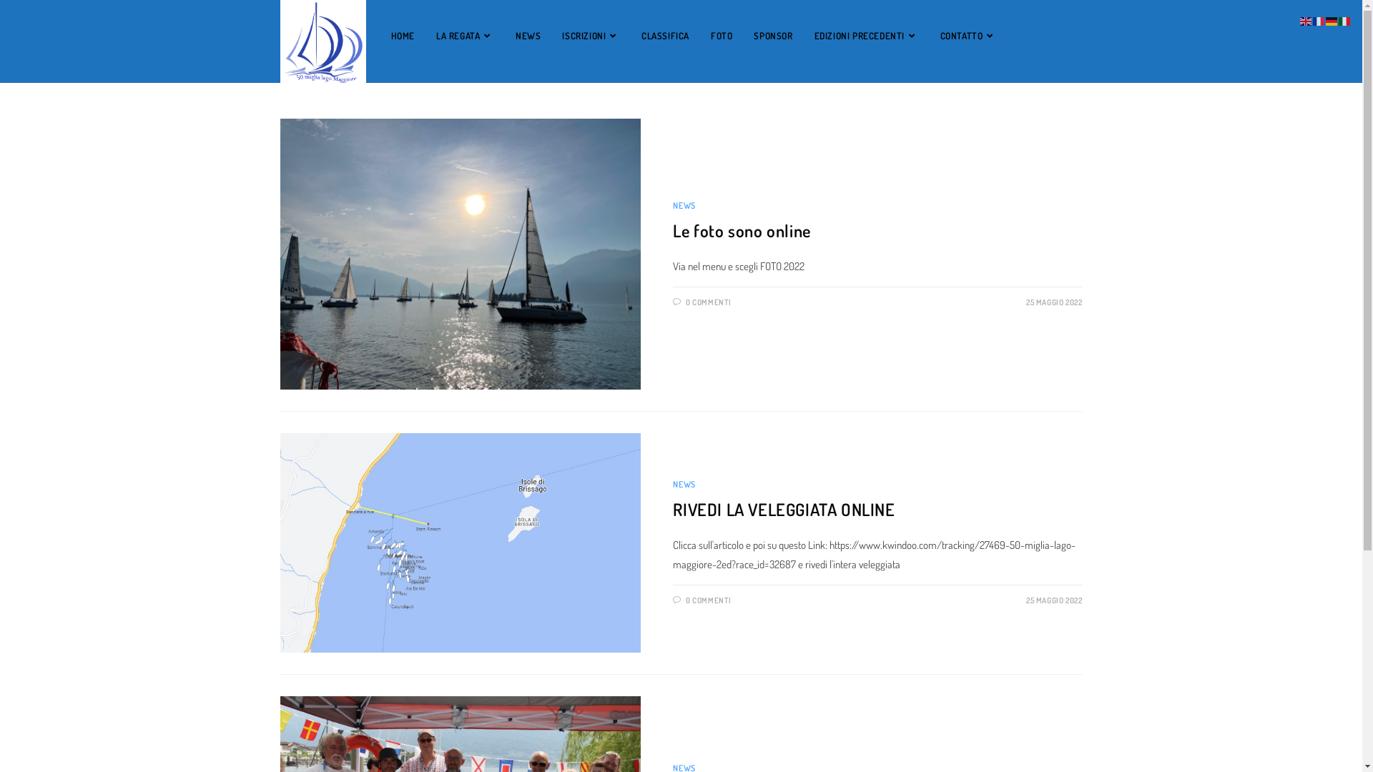 Image resolution: width=1373 pixels, height=772 pixels. Describe the element at coordinates (403, 36) in the screenshot. I see `HOME` at that location.